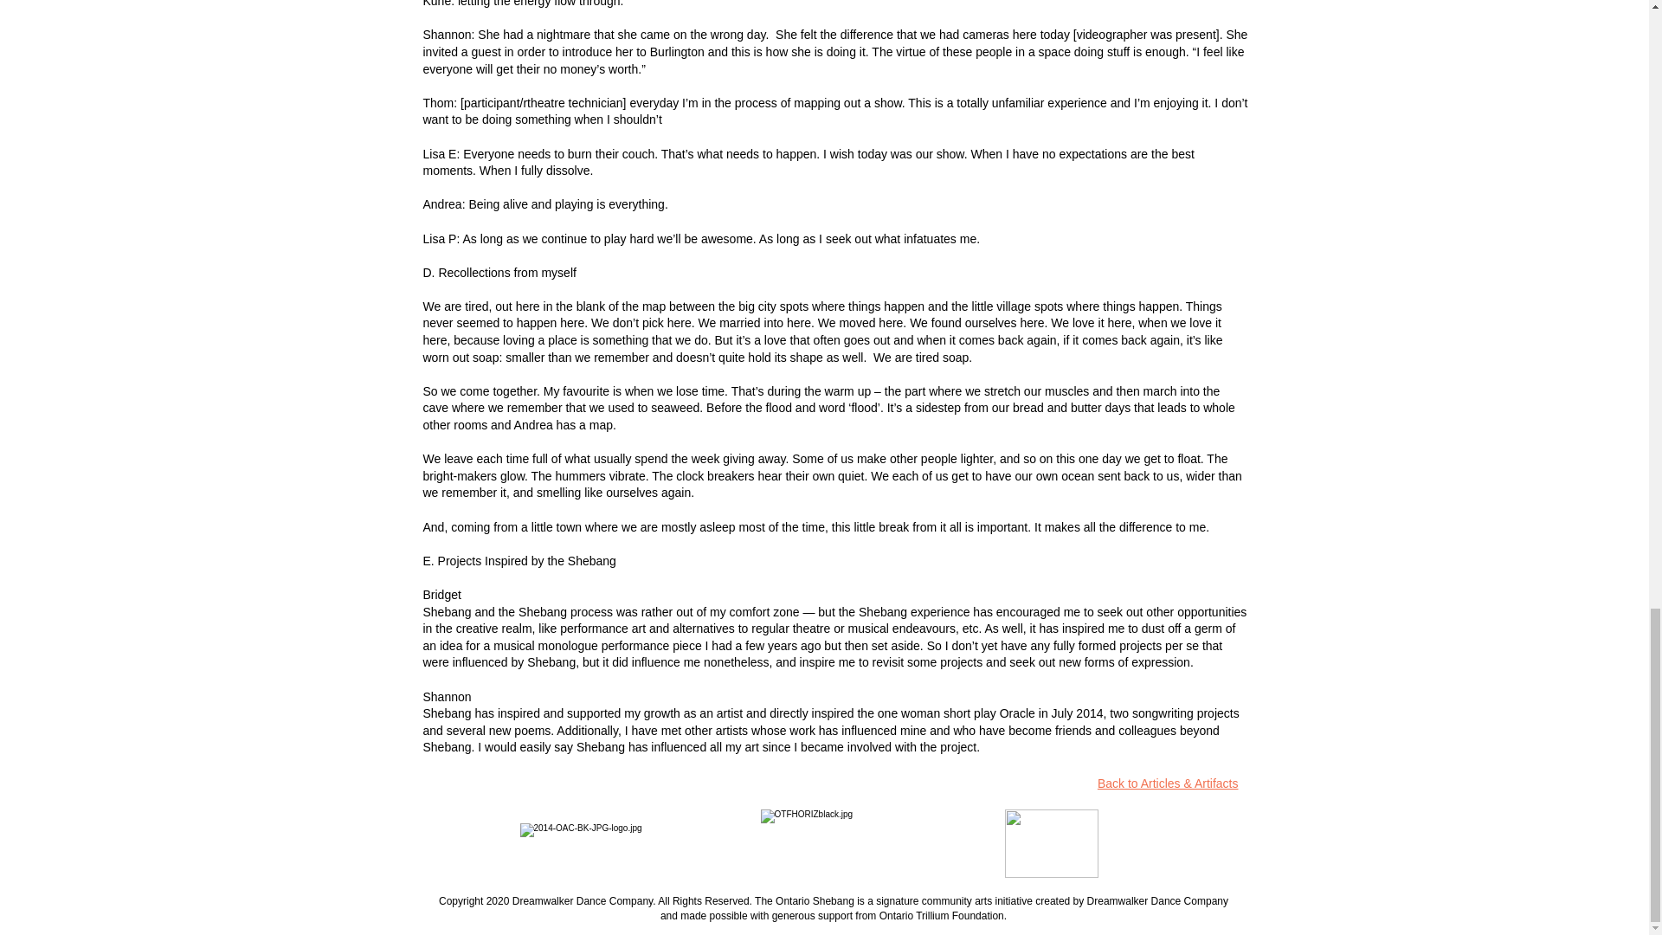  What do you see at coordinates (1050, 843) in the screenshot?
I see `DDC logo.jpg` at bounding box center [1050, 843].